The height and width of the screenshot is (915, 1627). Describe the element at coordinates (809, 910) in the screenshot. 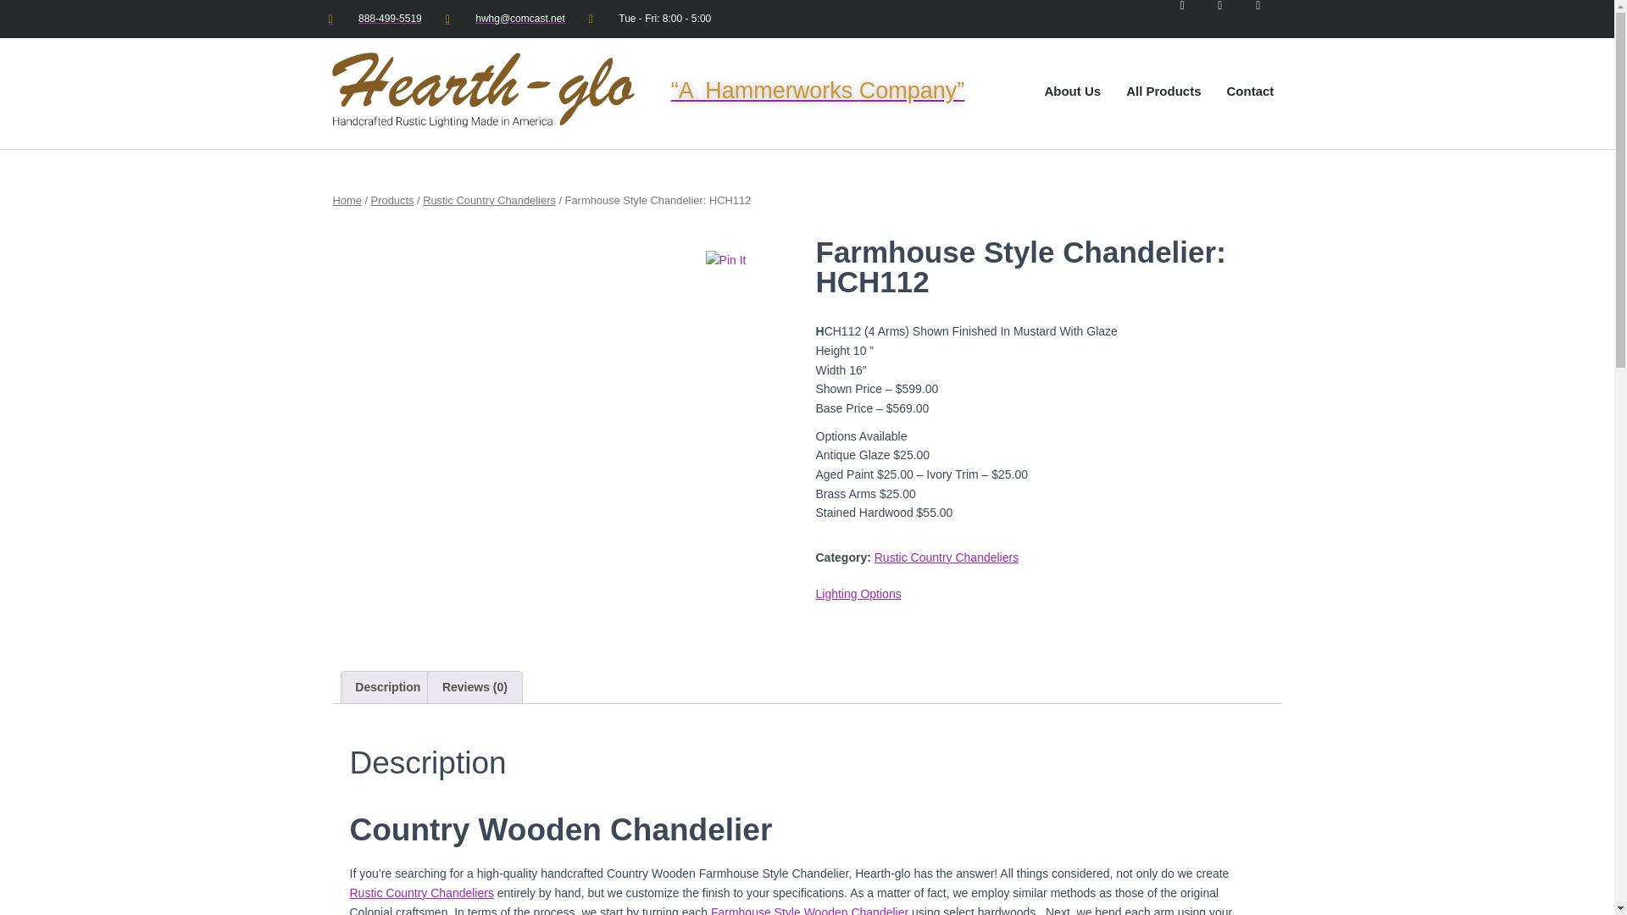

I see `Farmhouse Style Wooden Chandelier` at that location.